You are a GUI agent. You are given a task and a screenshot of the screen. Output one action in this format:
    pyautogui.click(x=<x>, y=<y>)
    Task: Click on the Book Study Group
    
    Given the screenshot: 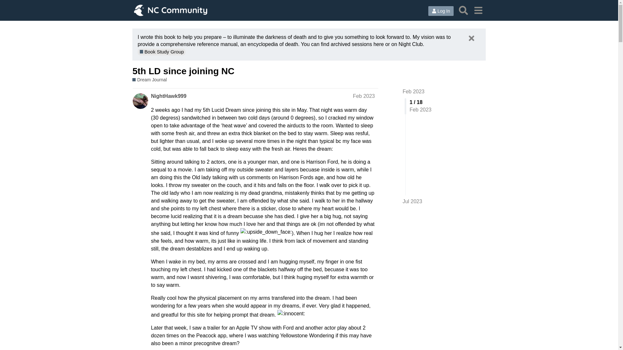 What is the action you would take?
    pyautogui.click(x=162, y=52)
    